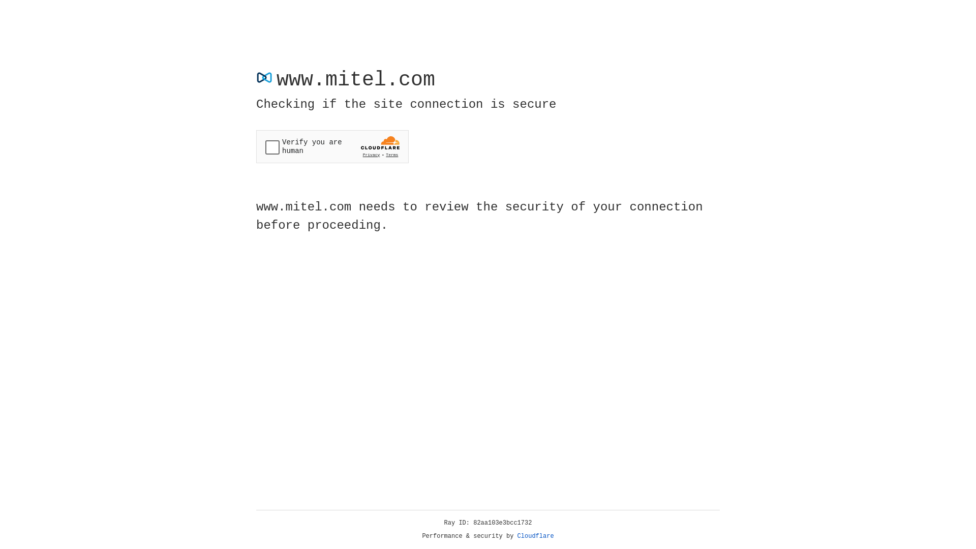  Describe the element at coordinates (536, 536) in the screenshot. I see `Cloudflare` at that location.